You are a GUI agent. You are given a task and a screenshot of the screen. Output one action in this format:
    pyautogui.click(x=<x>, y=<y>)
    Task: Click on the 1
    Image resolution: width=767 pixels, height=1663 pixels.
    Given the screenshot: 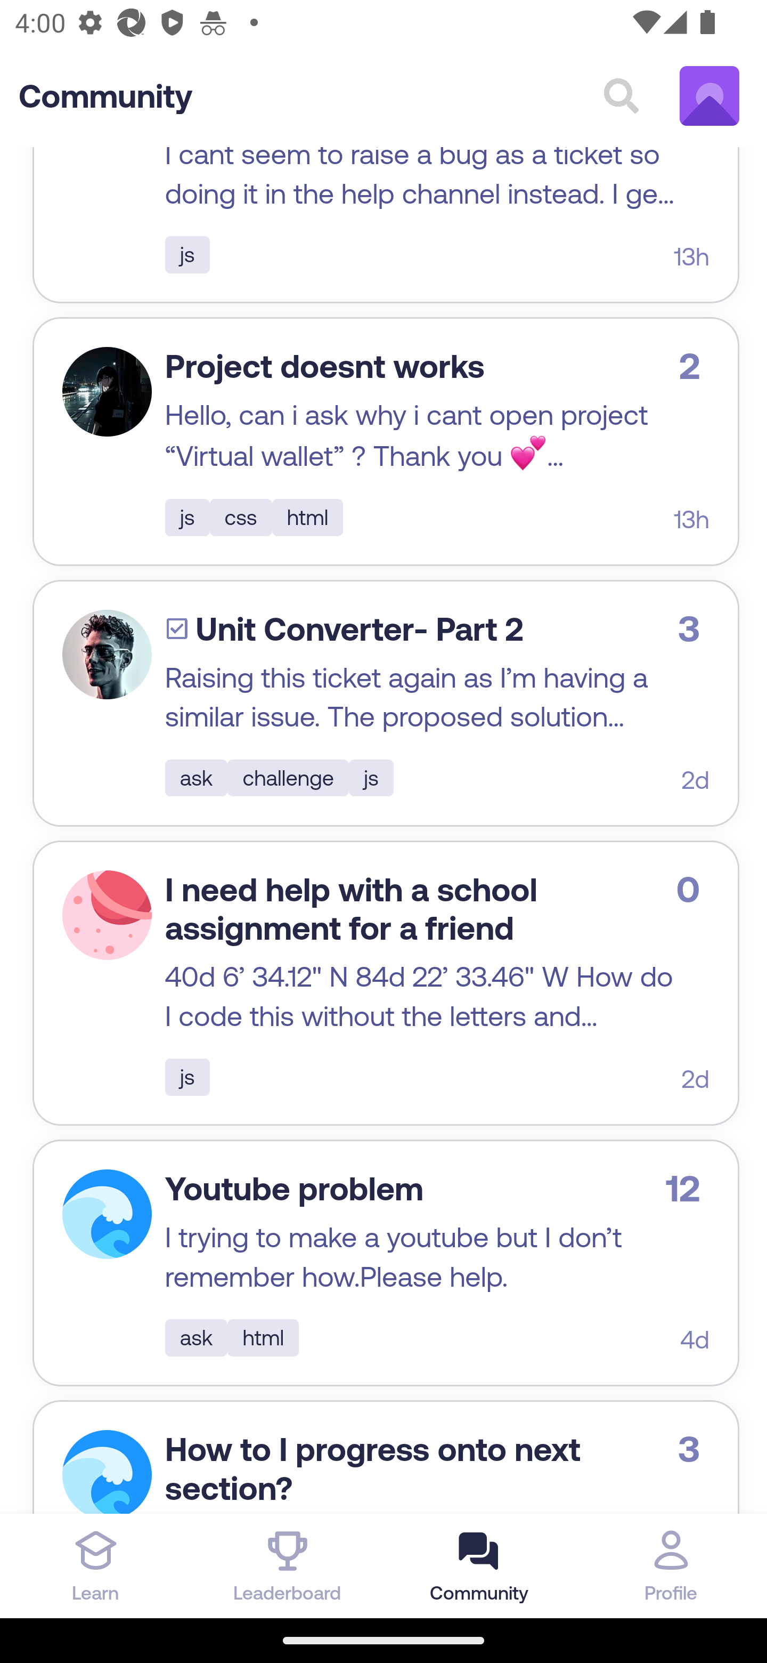 What is the action you would take?
    pyautogui.click(x=107, y=1214)
    